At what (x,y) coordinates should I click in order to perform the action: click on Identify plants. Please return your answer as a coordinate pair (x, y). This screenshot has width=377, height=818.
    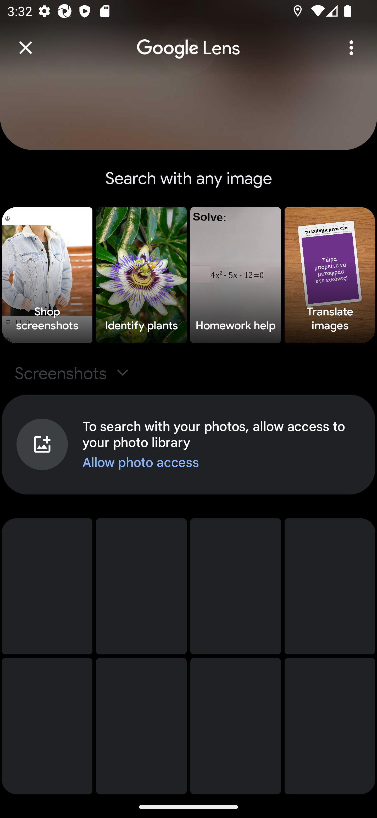
    Looking at the image, I should click on (141, 275).